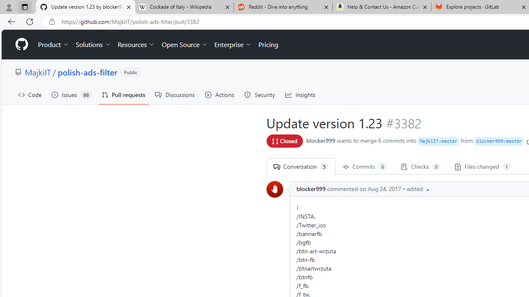  What do you see at coordinates (93, 45) in the screenshot?
I see `Solutions` at bounding box center [93, 45].